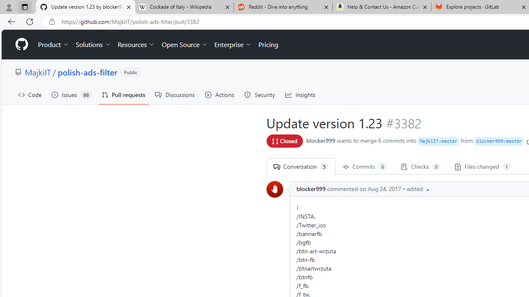  What do you see at coordinates (93, 45) in the screenshot?
I see `Solutions` at bounding box center [93, 45].